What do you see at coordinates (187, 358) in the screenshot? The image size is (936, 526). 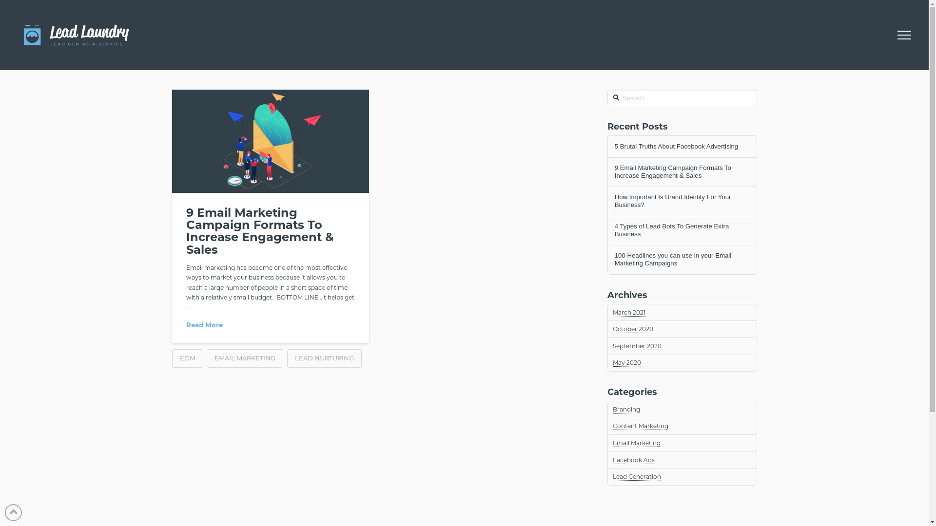 I see `EDM` at bounding box center [187, 358].